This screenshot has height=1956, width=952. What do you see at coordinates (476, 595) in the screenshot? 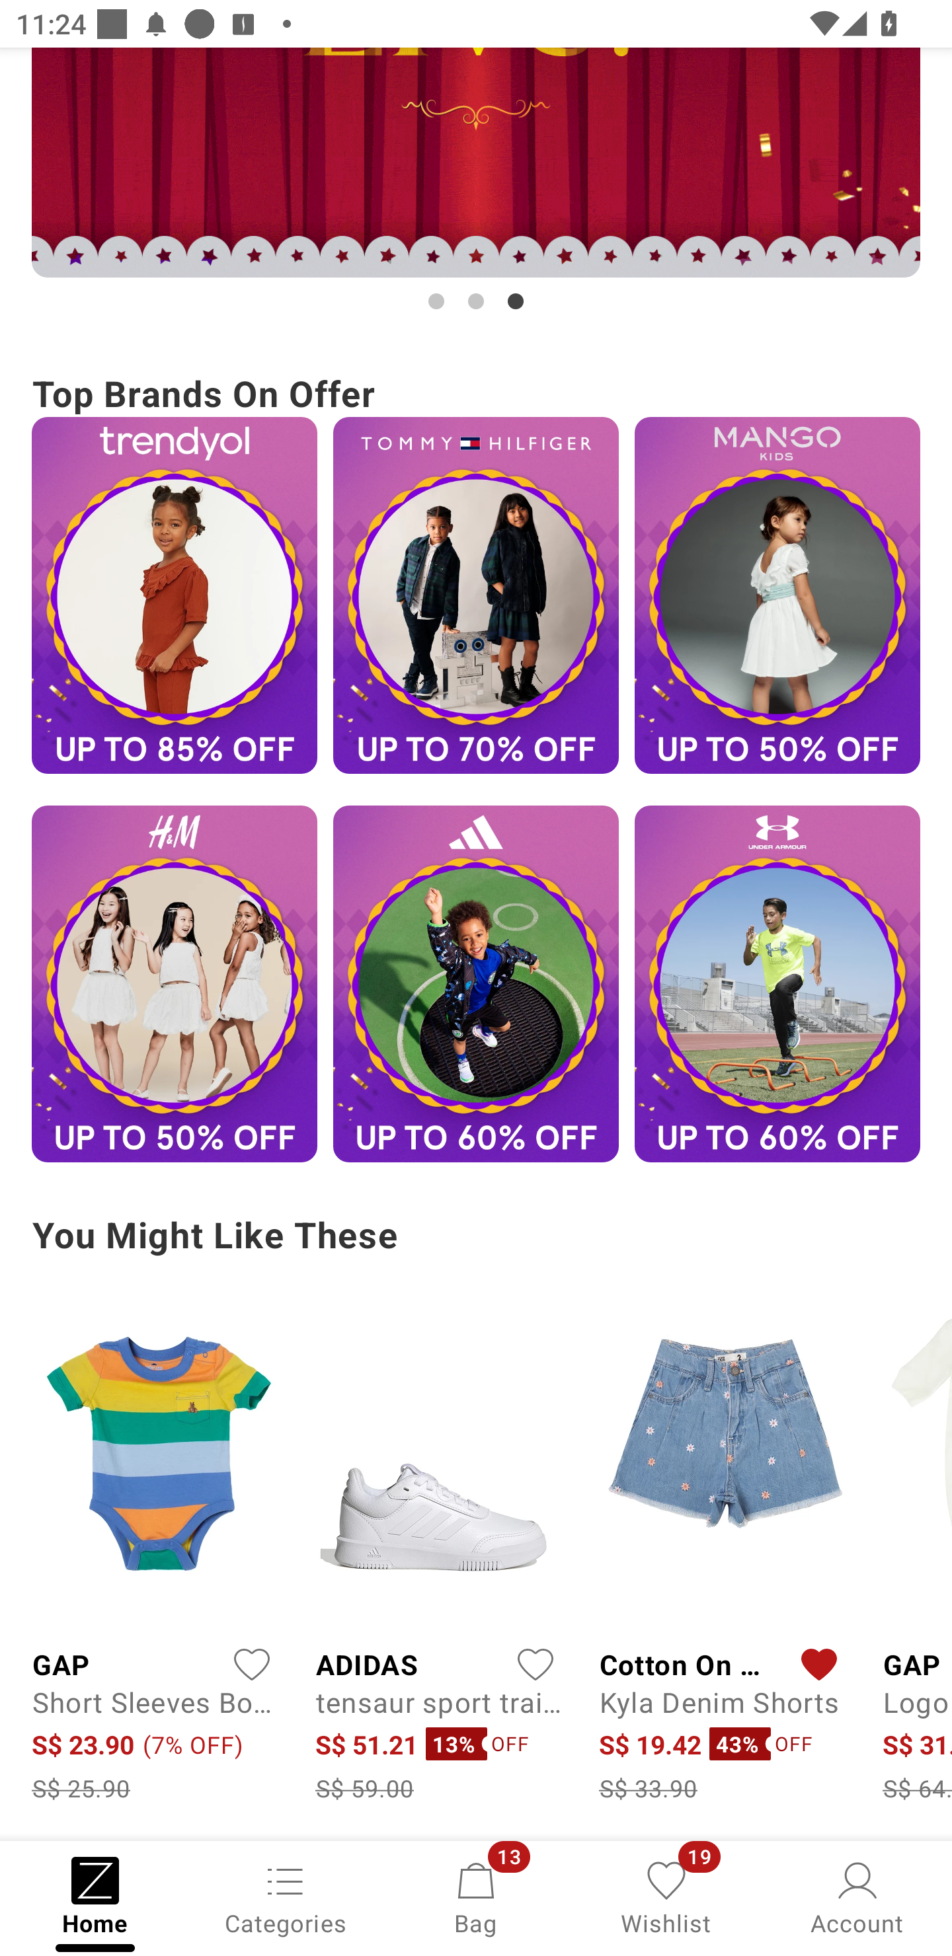
I see `Campaign banner` at bounding box center [476, 595].